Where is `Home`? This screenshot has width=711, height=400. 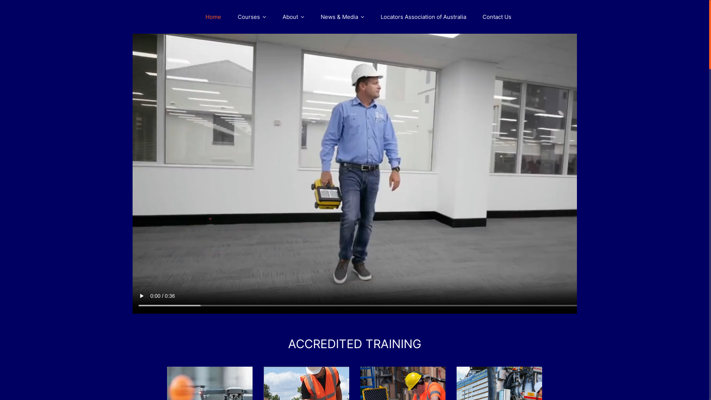 Home is located at coordinates (213, 17).